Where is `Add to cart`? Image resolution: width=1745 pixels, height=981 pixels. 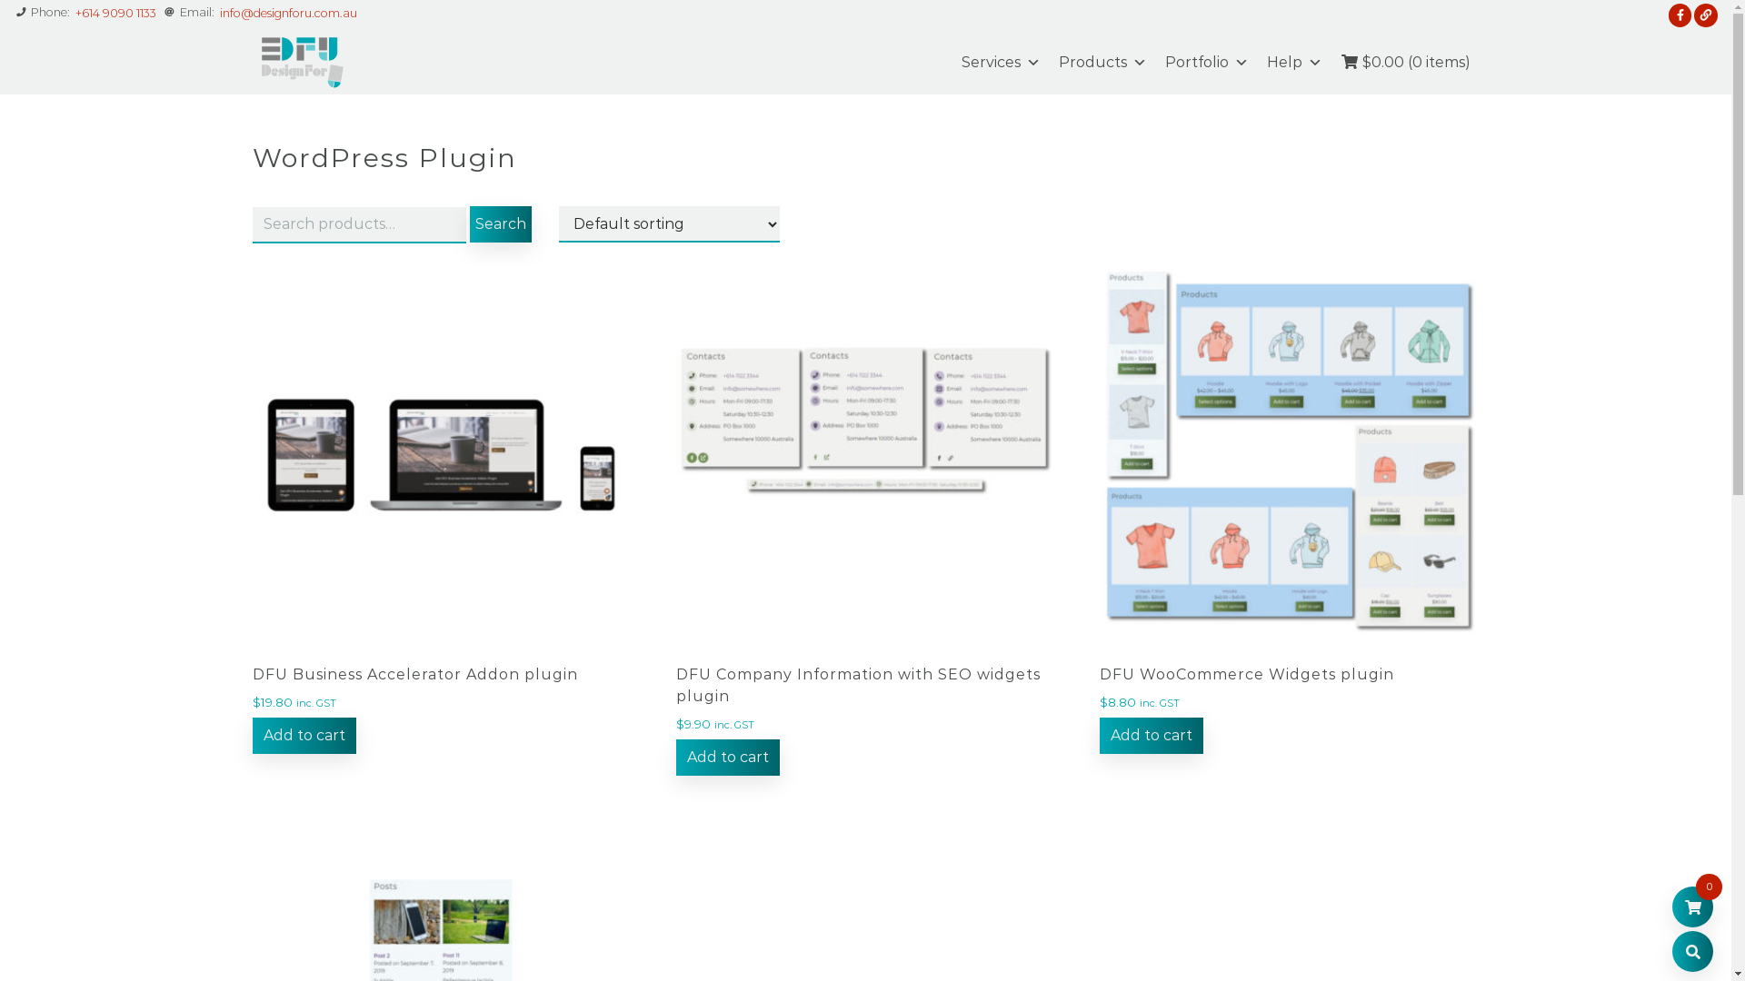 Add to cart is located at coordinates (1152, 736).